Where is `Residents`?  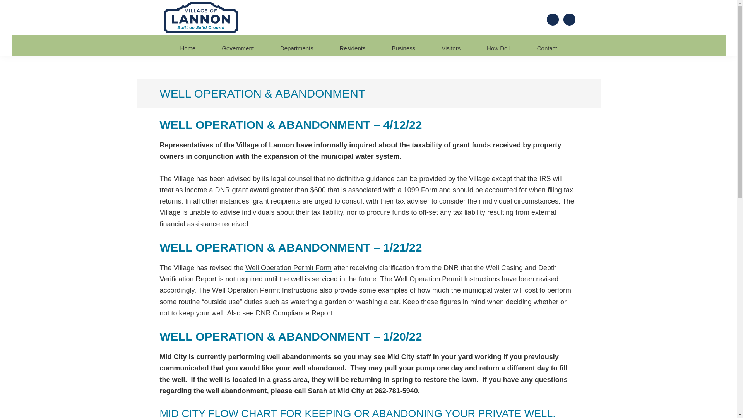 Residents is located at coordinates (353, 48).